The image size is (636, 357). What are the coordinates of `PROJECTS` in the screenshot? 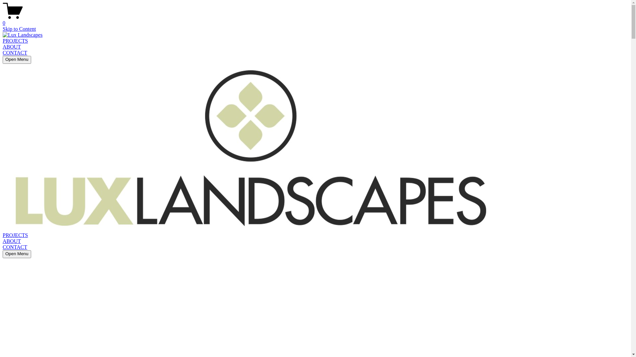 It's located at (15, 235).